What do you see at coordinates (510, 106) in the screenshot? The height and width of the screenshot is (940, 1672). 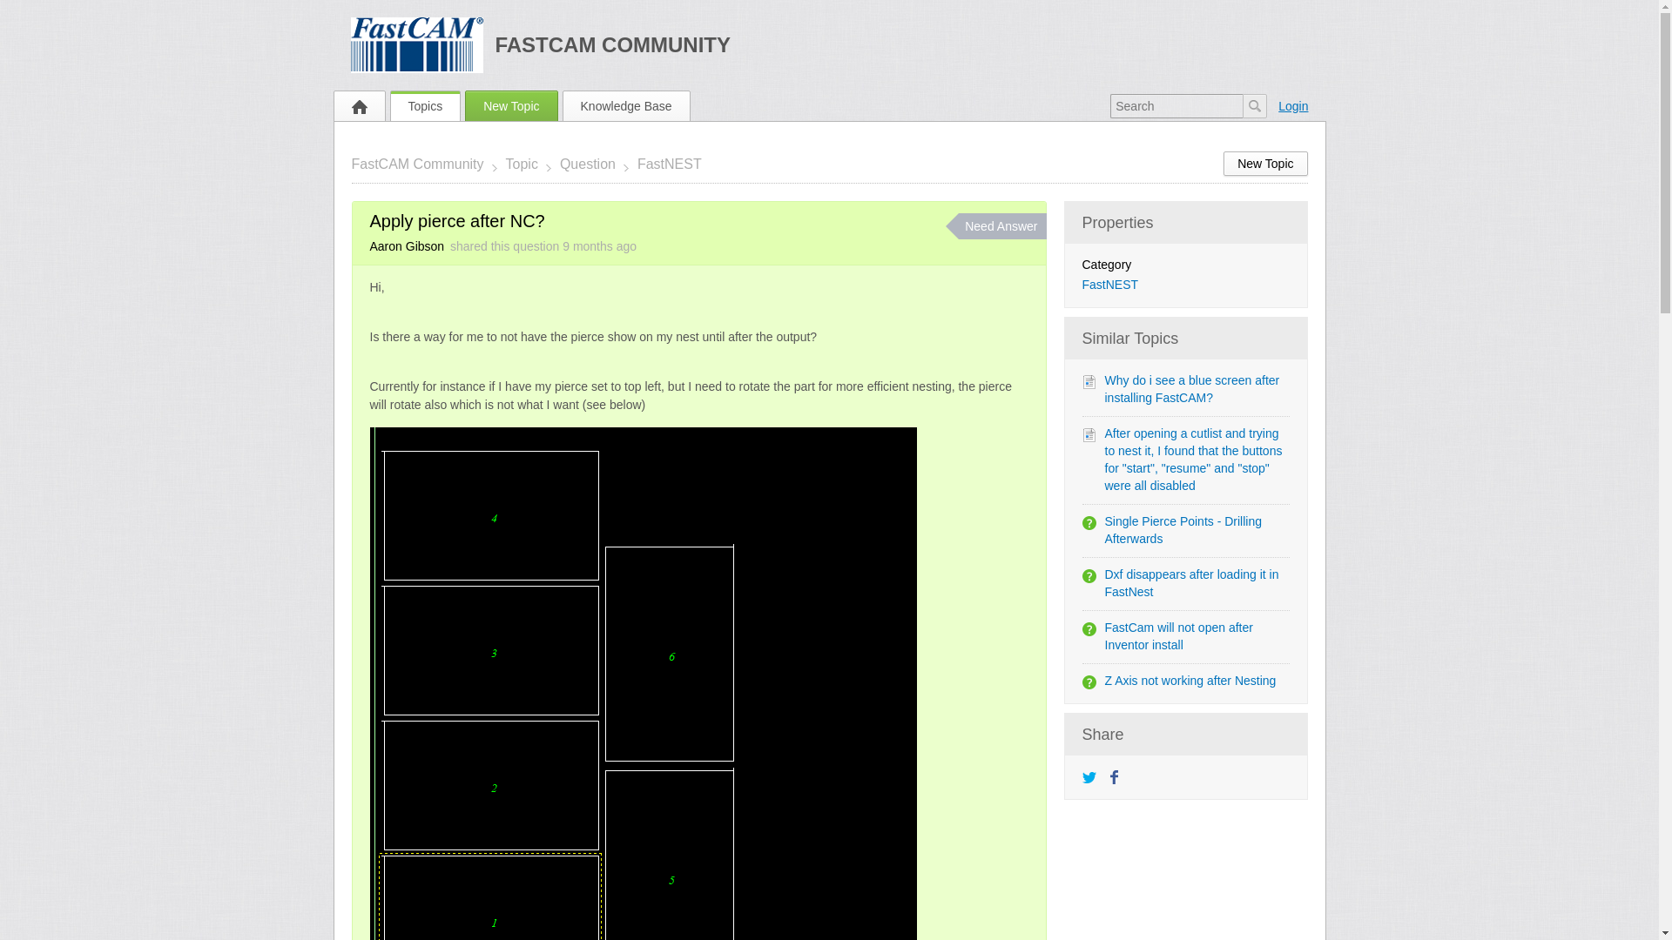 I see `New Topic` at bounding box center [510, 106].